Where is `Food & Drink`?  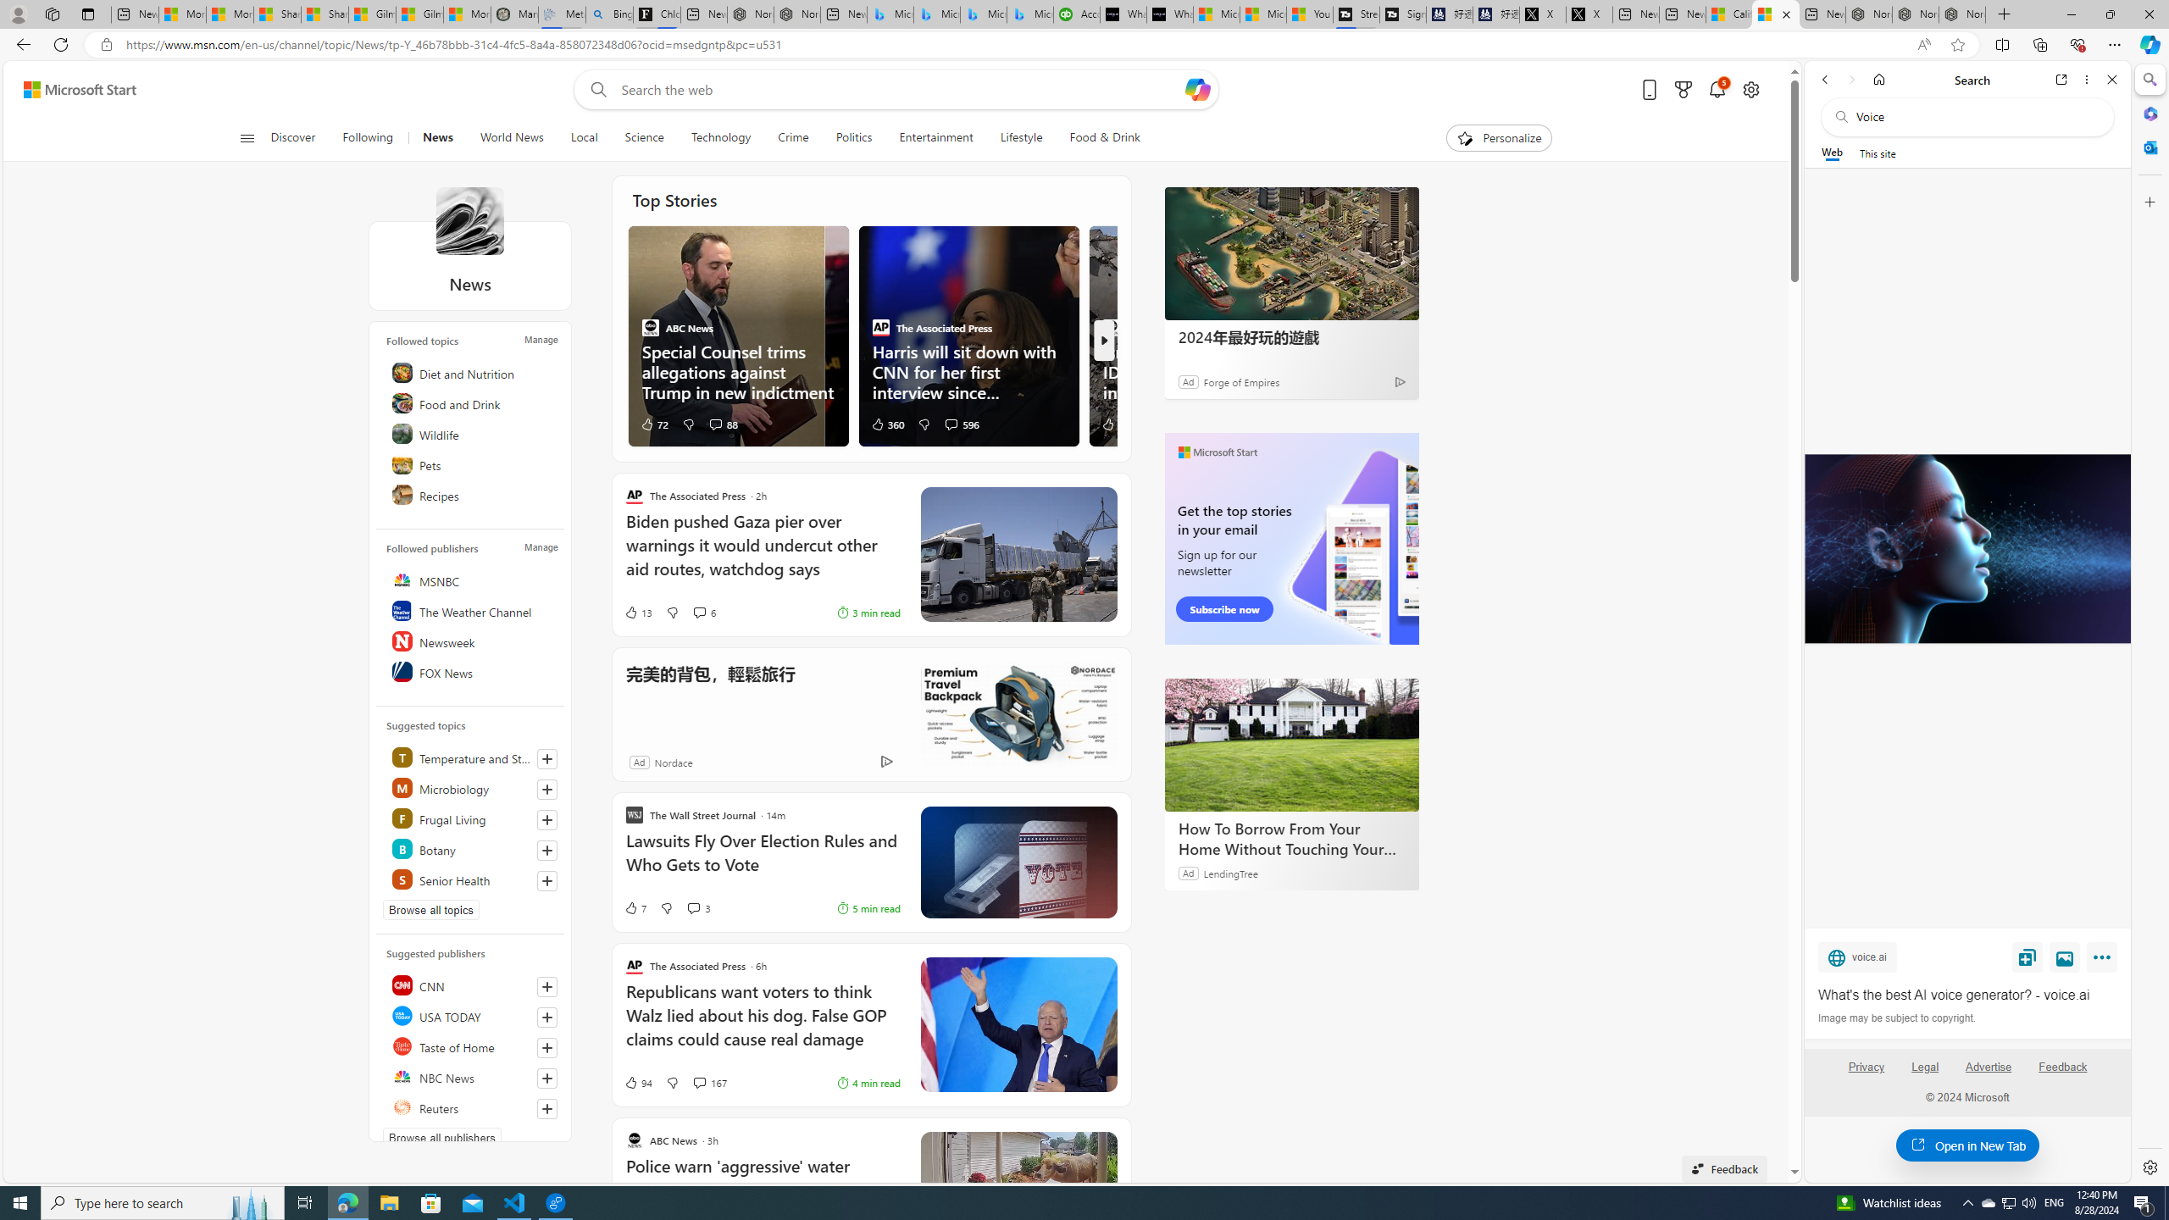
Food & Drink is located at coordinates (1105, 138).